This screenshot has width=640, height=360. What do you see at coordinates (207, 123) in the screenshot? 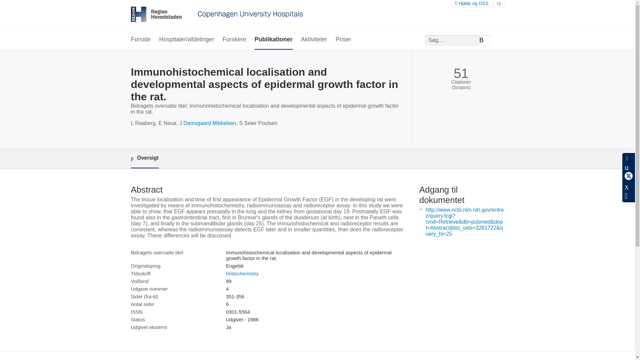
I see `J Damsgaard Mikkelsen` at bounding box center [207, 123].